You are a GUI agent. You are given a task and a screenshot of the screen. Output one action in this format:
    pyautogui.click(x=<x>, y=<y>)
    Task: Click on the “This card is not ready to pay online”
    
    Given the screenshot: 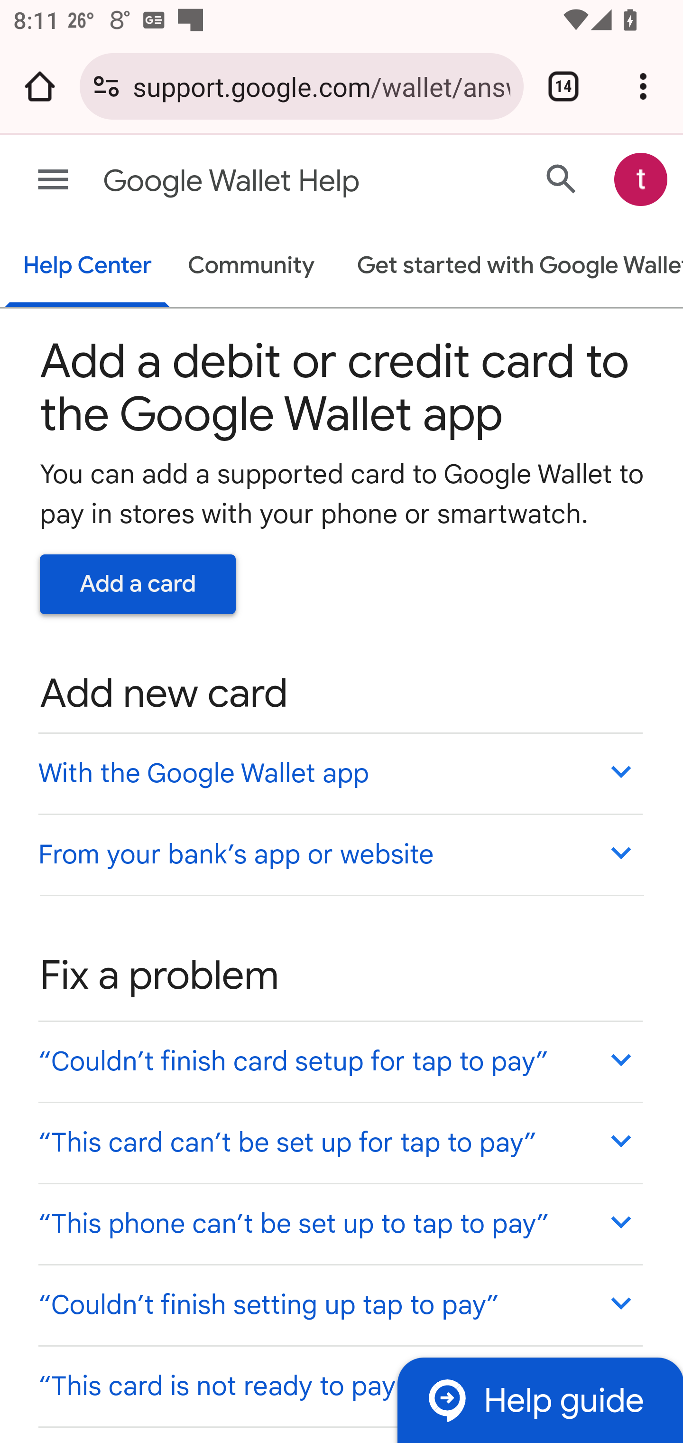 What is the action you would take?
    pyautogui.click(x=340, y=1385)
    